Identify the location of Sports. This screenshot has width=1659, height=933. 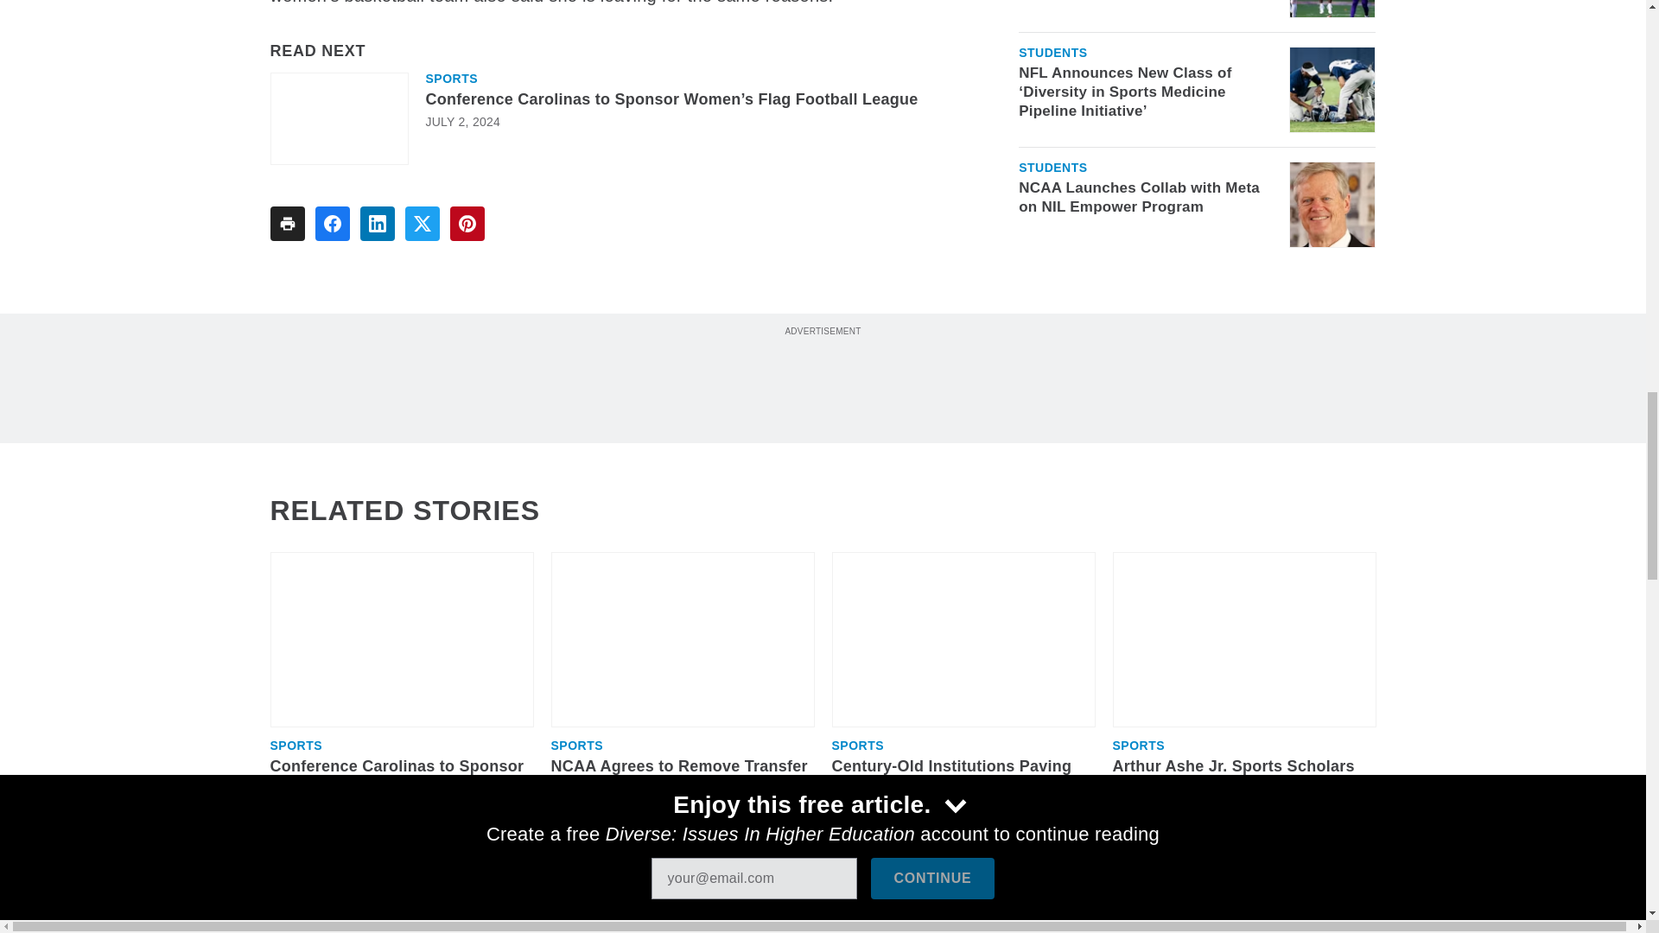
(451, 79).